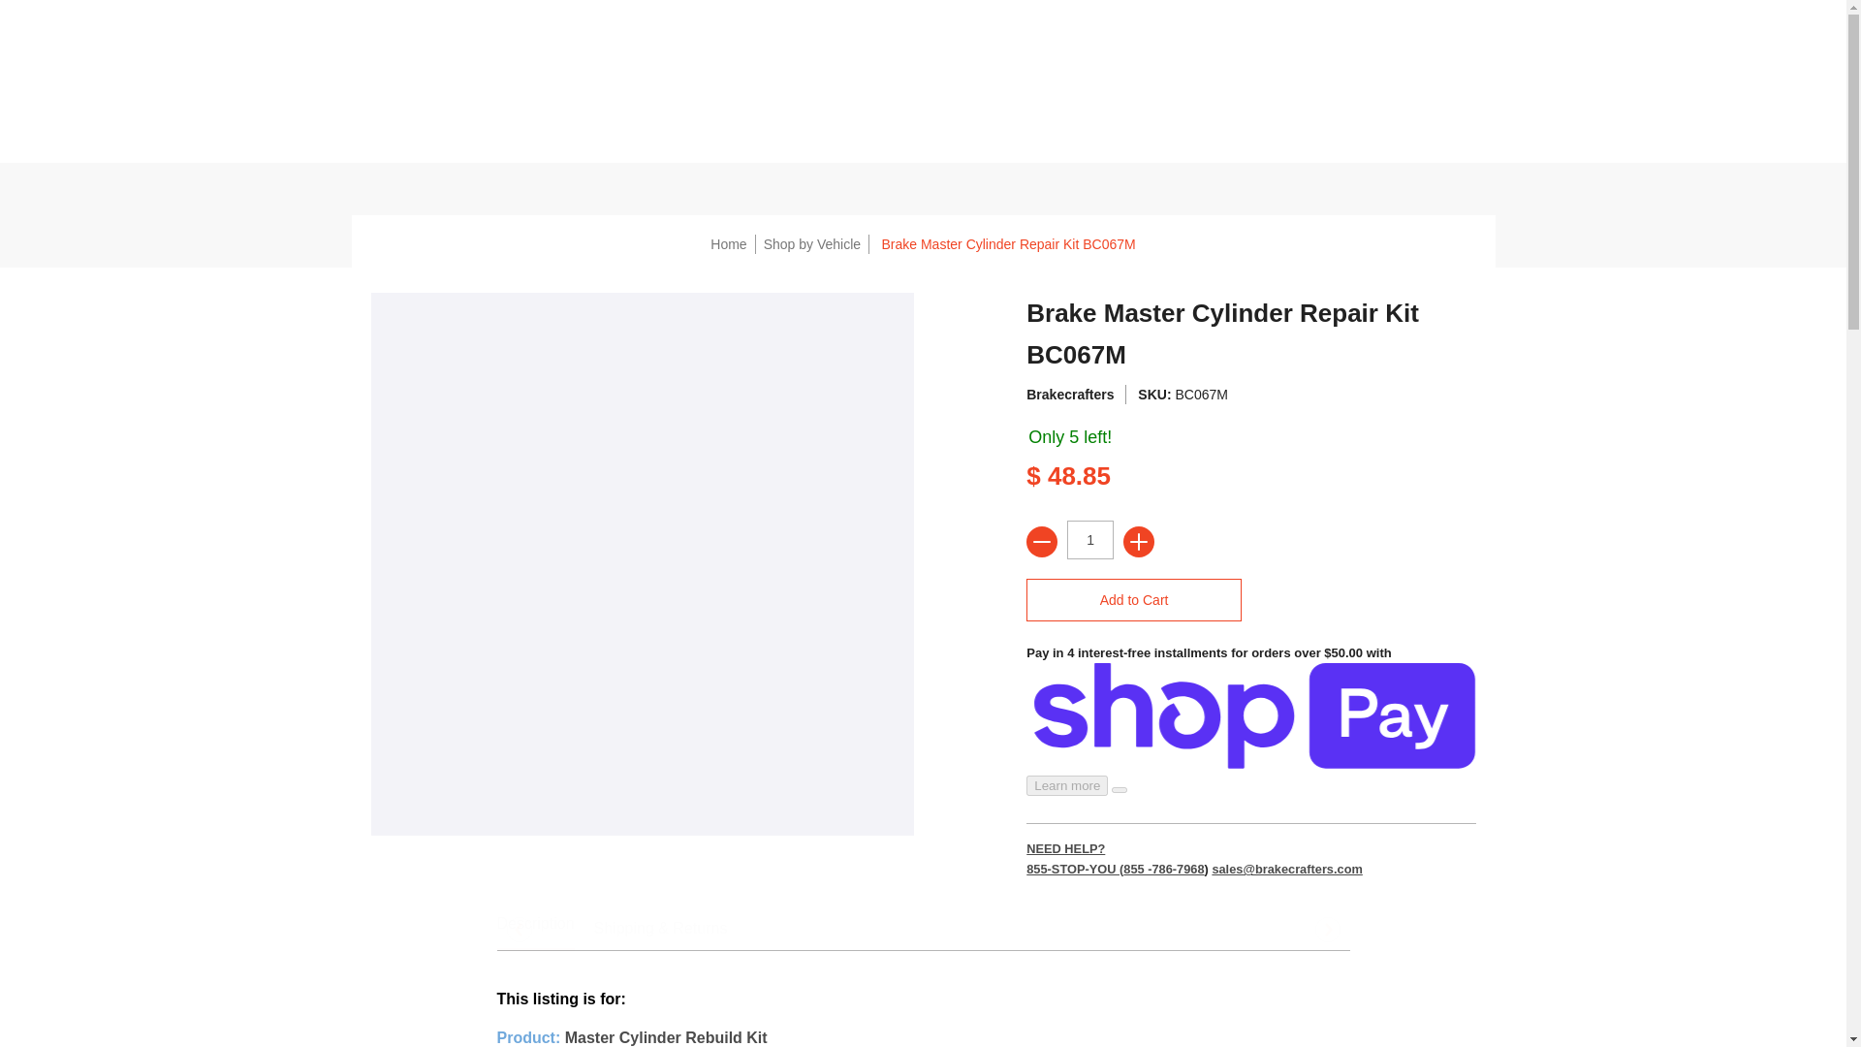  Describe the element at coordinates (1089, 539) in the screenshot. I see `1` at that location.